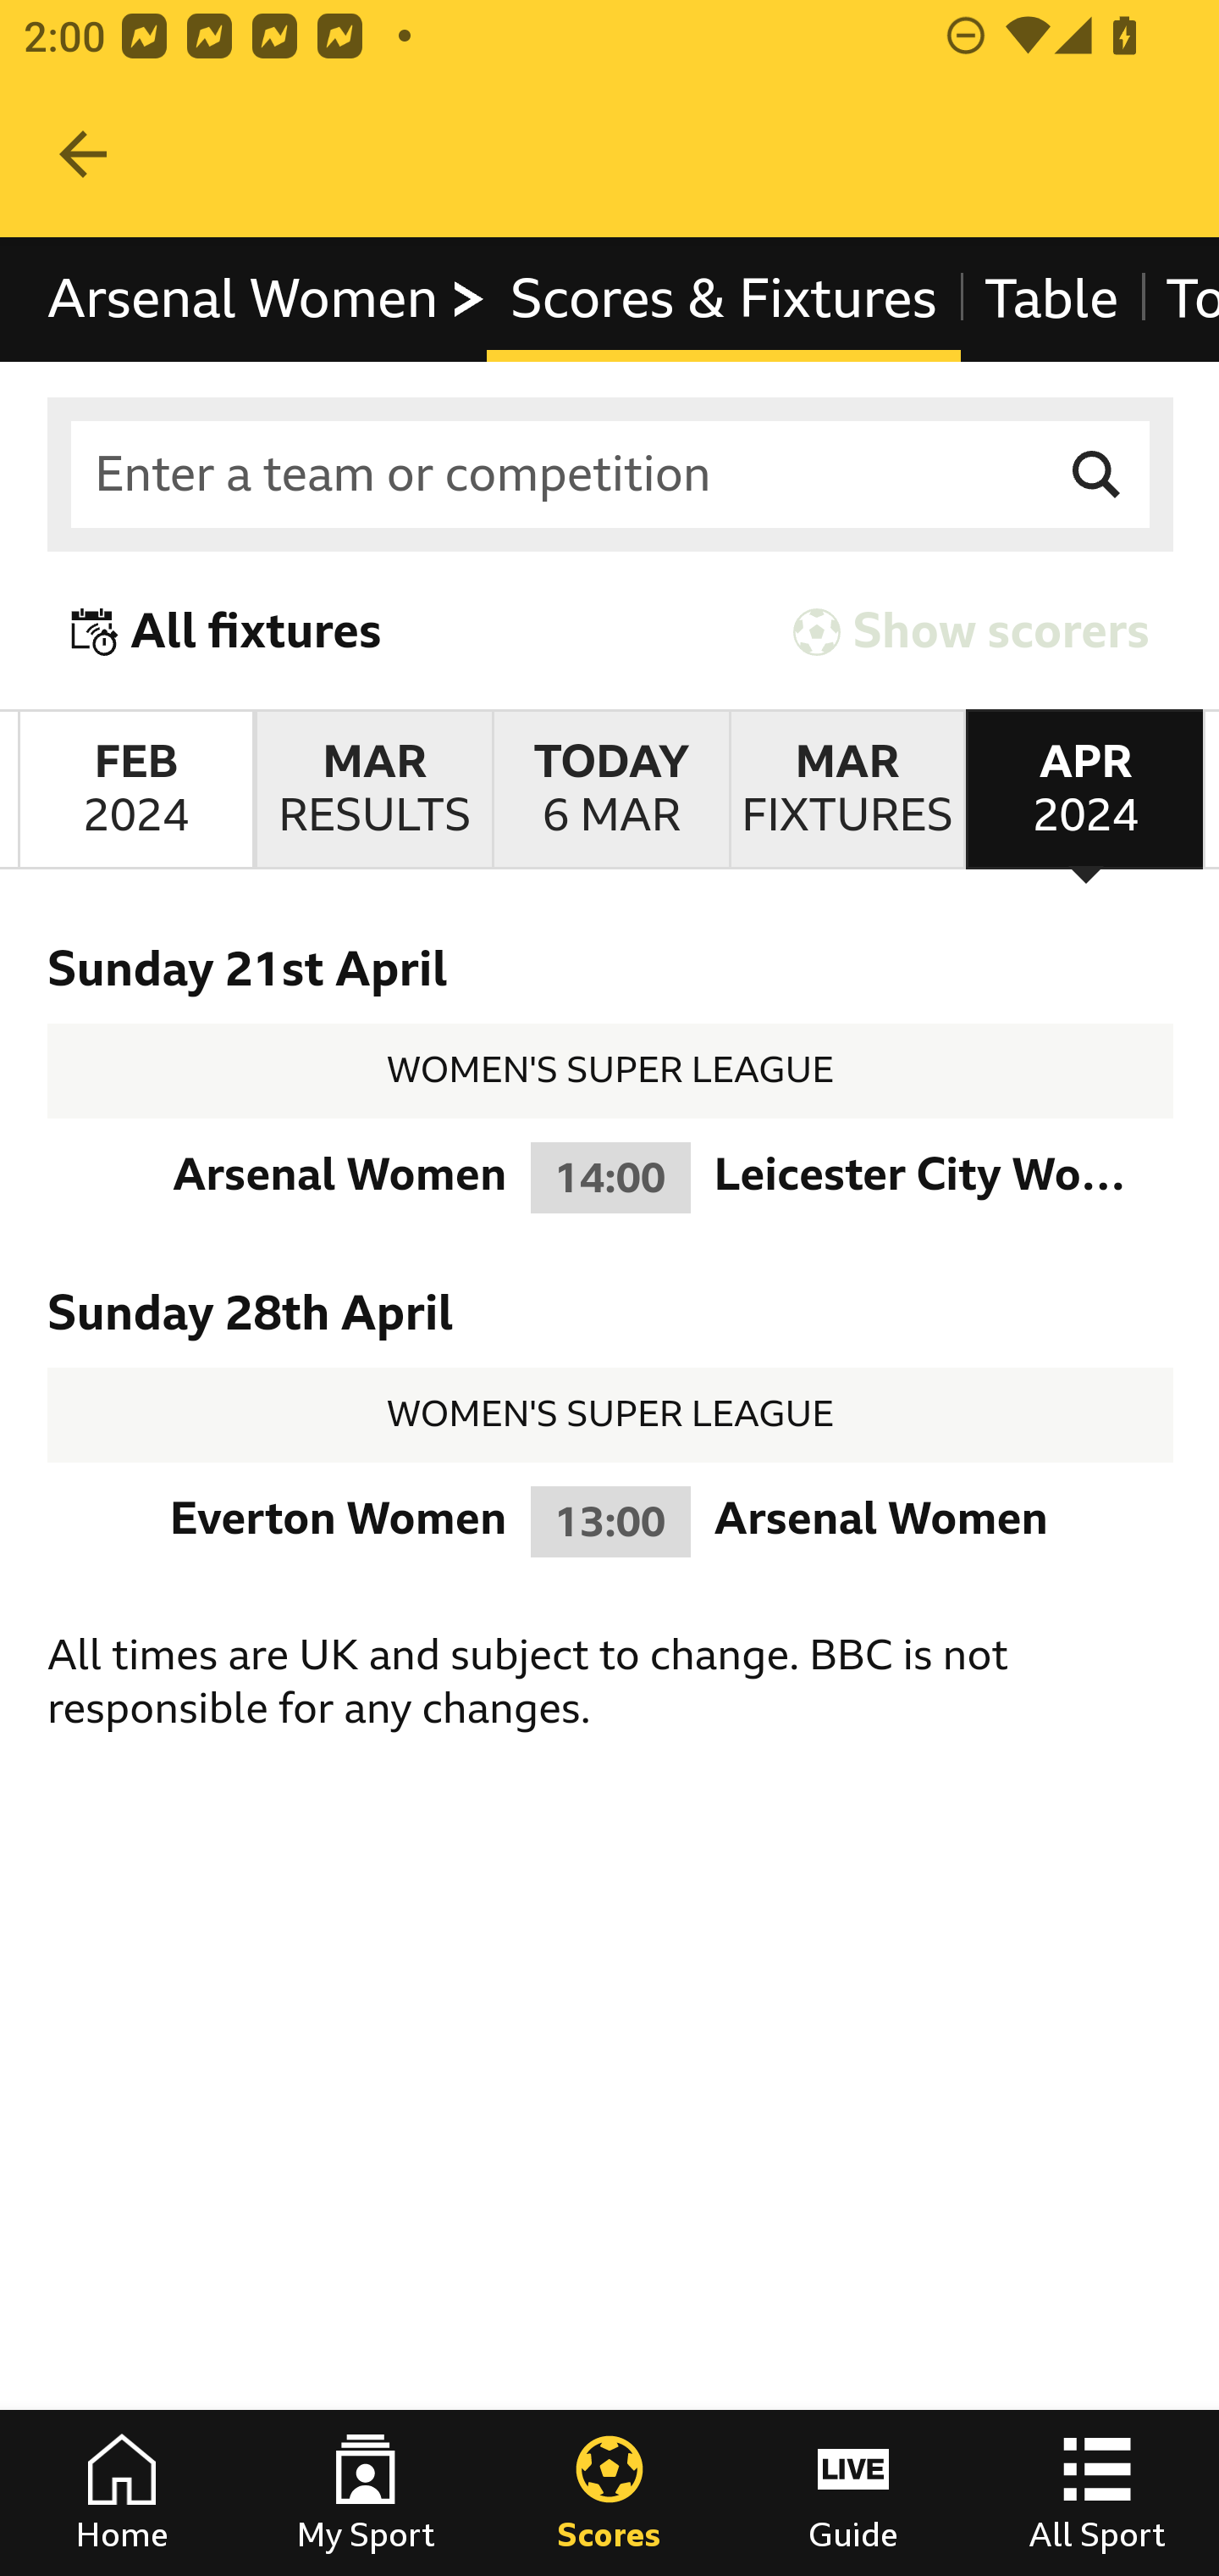 This screenshot has height=2576, width=1219. What do you see at coordinates (611, 790) in the screenshot?
I see `TodayMarch 6th Today March 6th` at bounding box center [611, 790].